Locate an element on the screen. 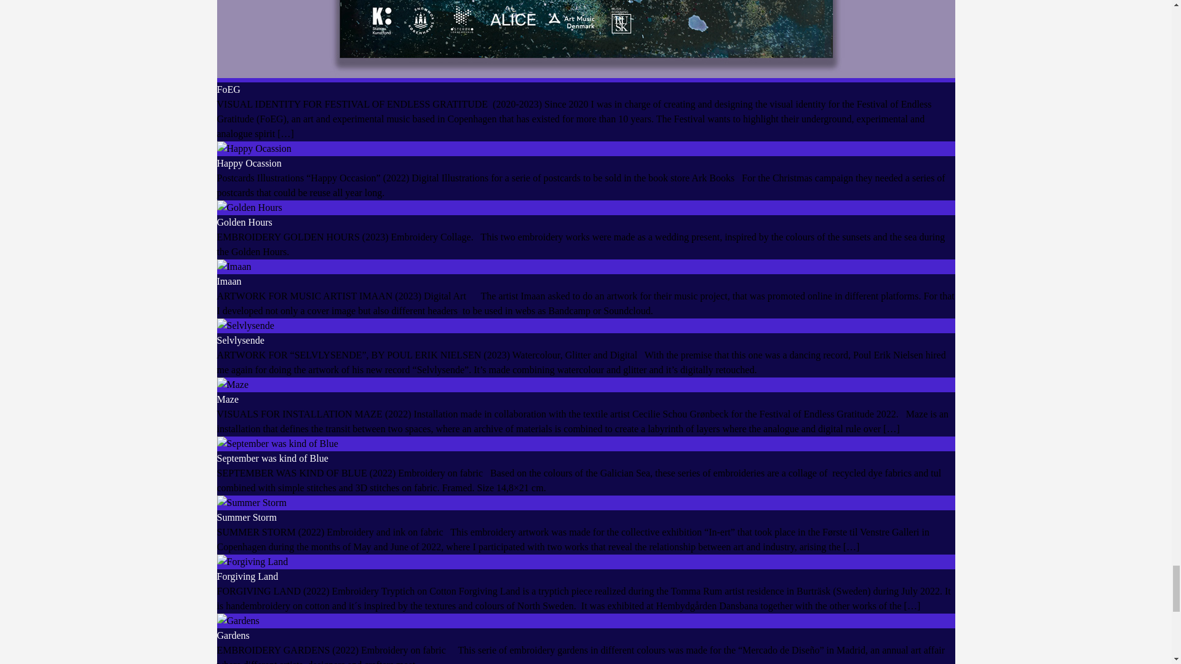 This screenshot has height=664, width=1181. Selvlysende is located at coordinates (240, 340).